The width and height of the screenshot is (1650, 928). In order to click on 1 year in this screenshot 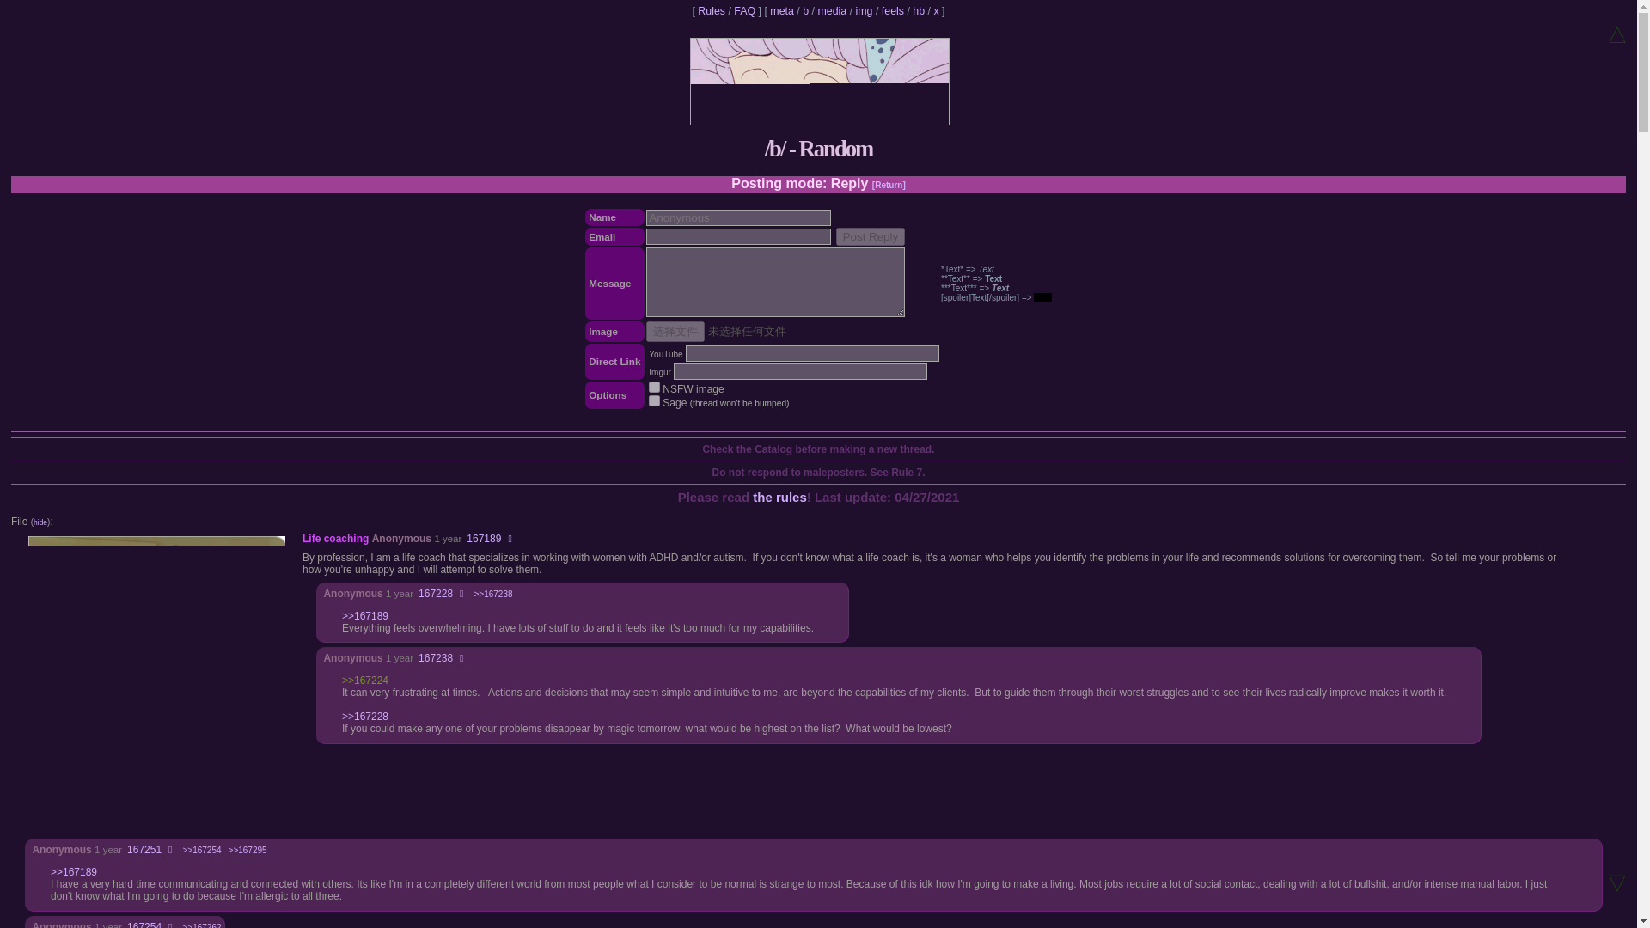, I will do `click(400, 658)`.